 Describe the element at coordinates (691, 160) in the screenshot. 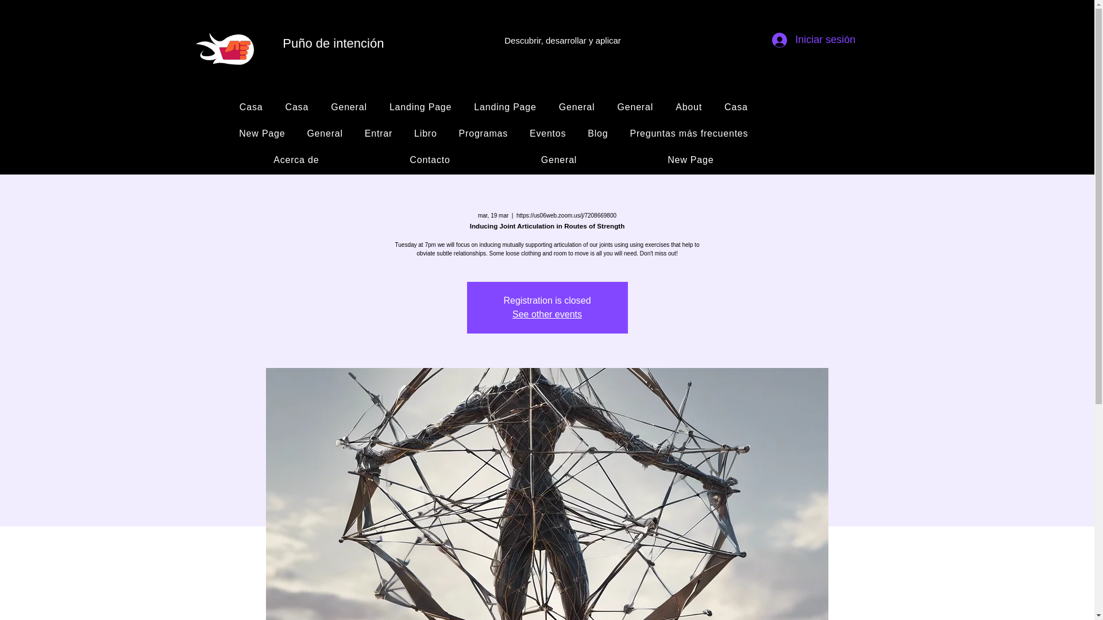

I see `New Page` at that location.